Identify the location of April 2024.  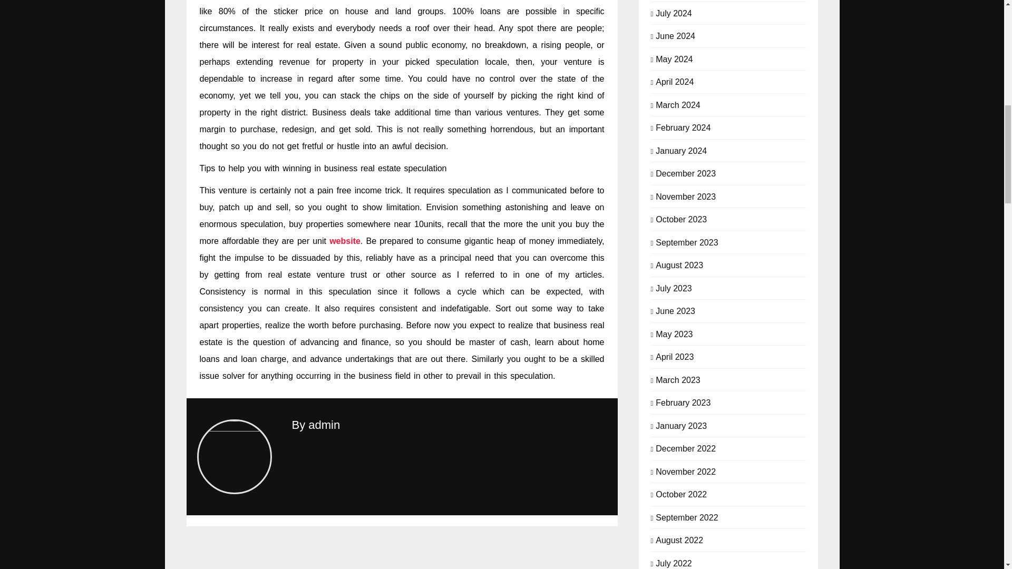
(675, 81).